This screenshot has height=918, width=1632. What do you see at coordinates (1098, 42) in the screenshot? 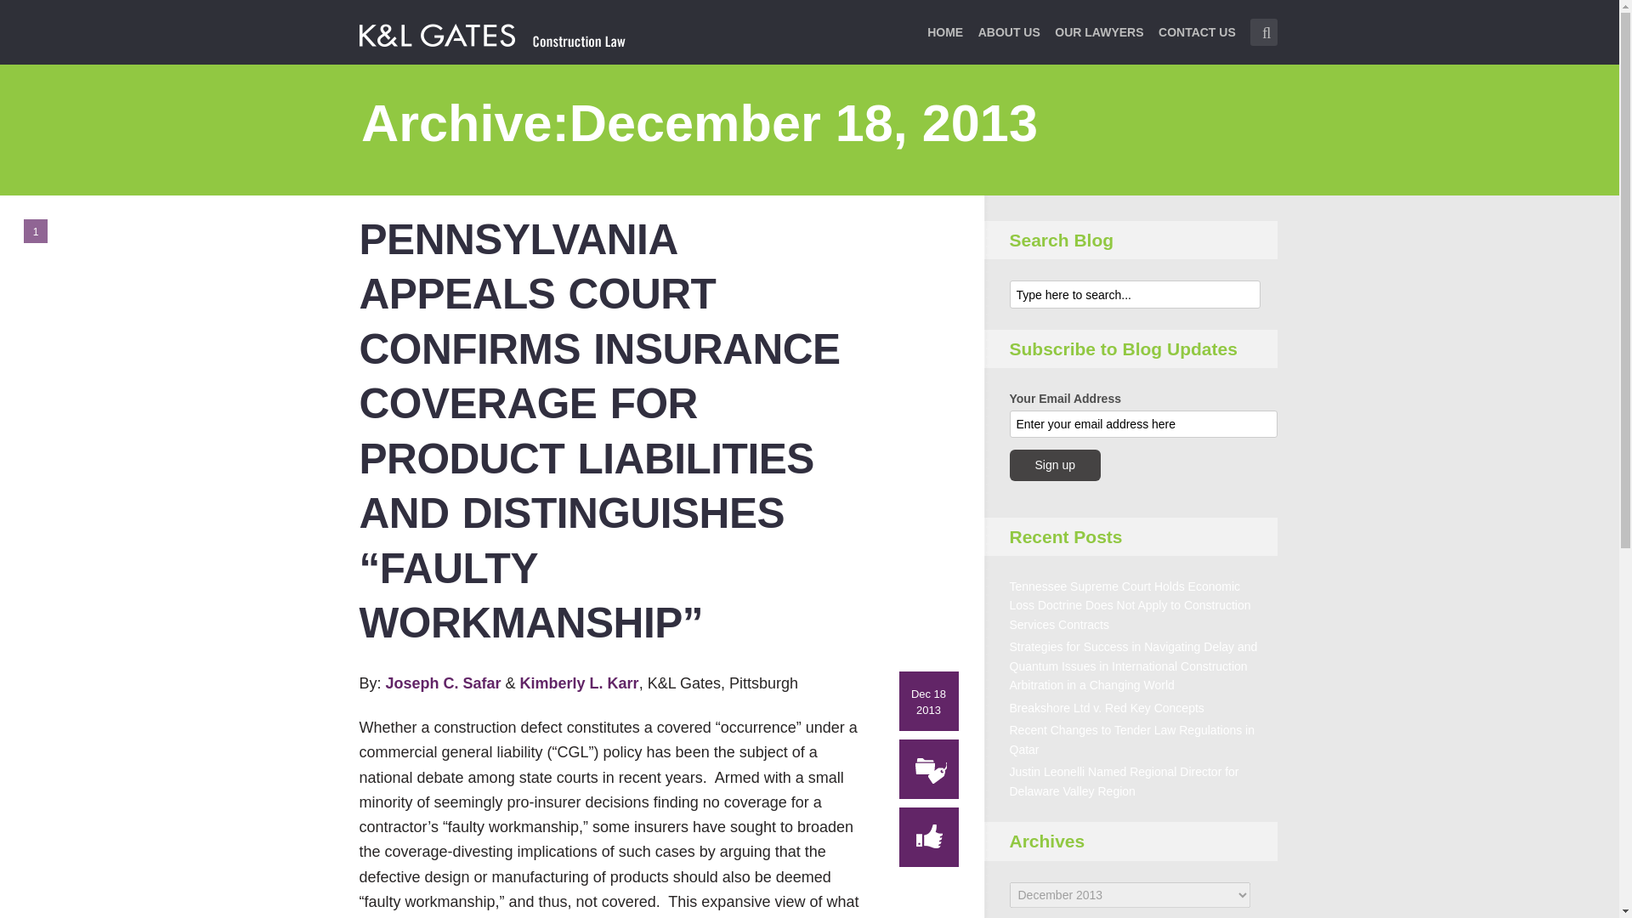
I see `OUR LAWYERS` at bounding box center [1098, 42].